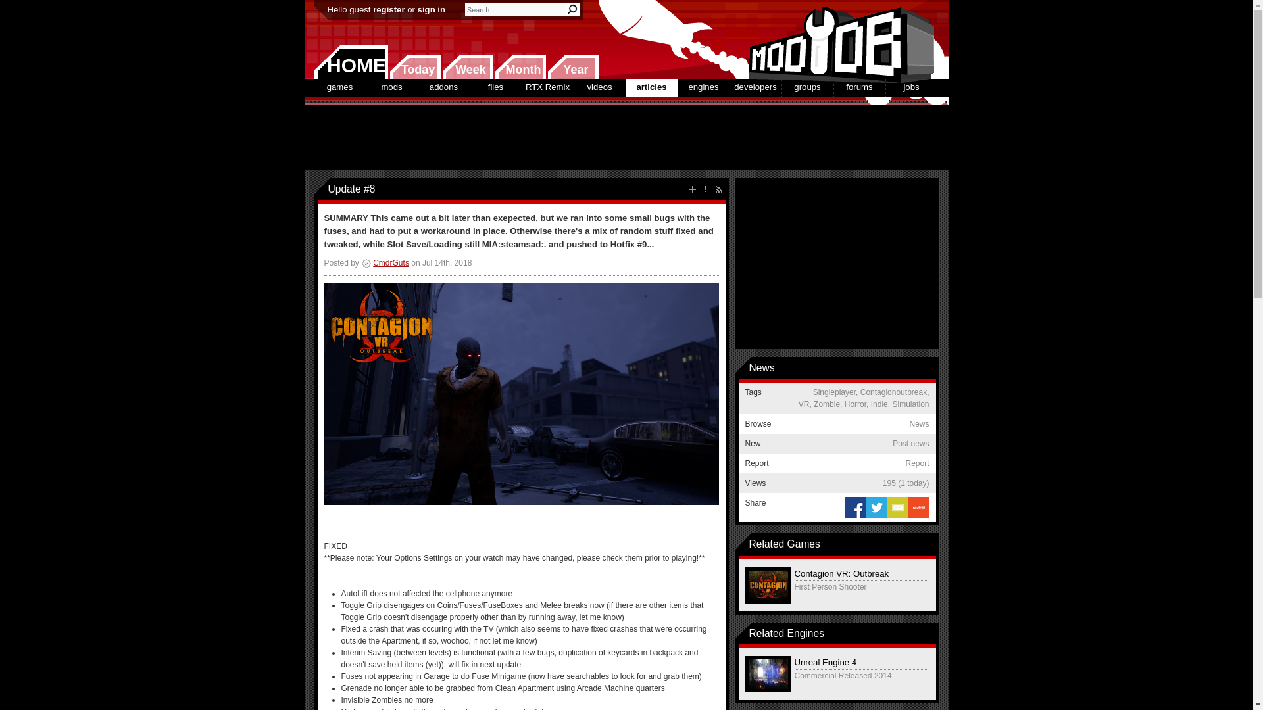  What do you see at coordinates (443, 87) in the screenshot?
I see `addons` at bounding box center [443, 87].